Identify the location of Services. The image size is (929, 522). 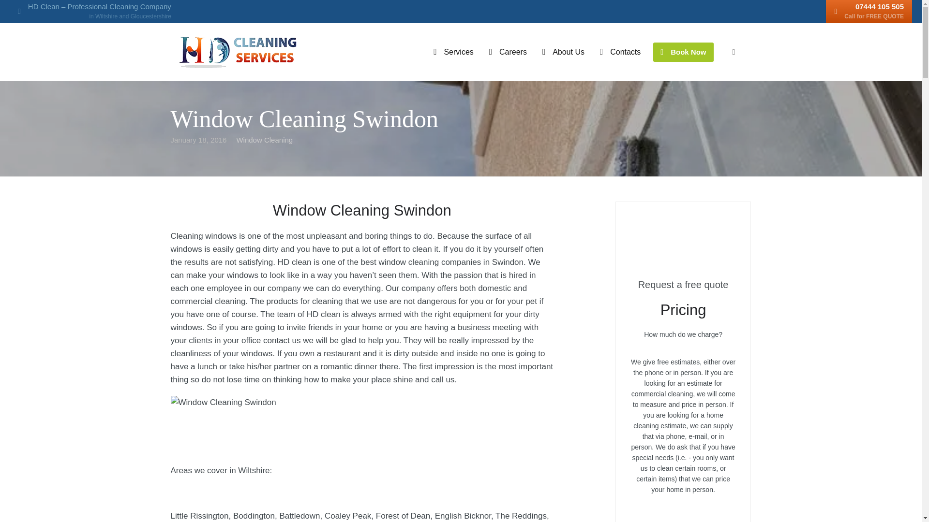
(453, 52).